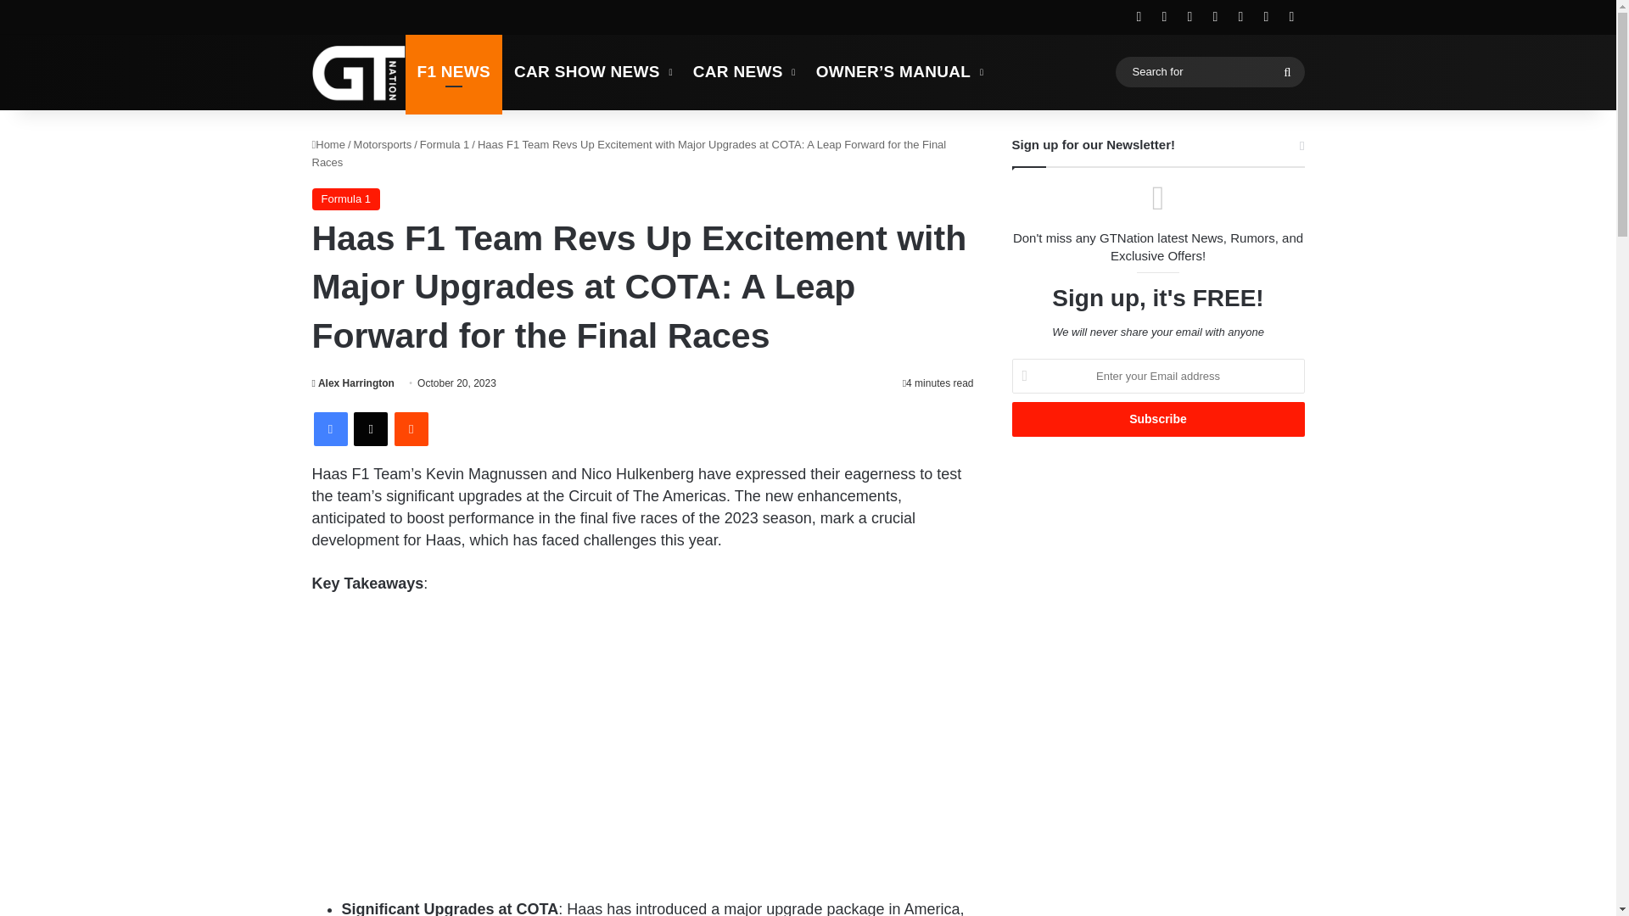  What do you see at coordinates (1209, 71) in the screenshot?
I see `Search for` at bounding box center [1209, 71].